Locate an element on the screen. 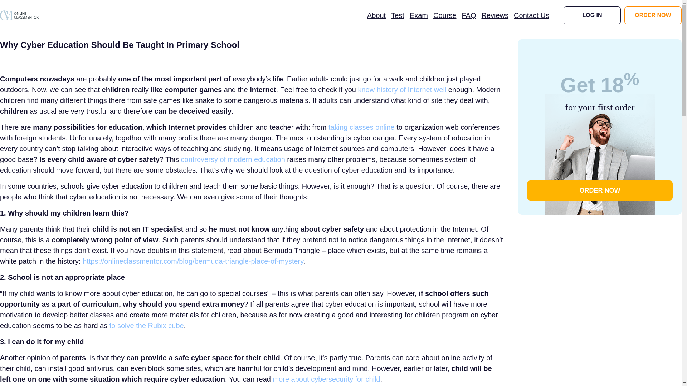 This screenshot has width=687, height=386. Onlineclassmentor.com is located at coordinates (19, 15).